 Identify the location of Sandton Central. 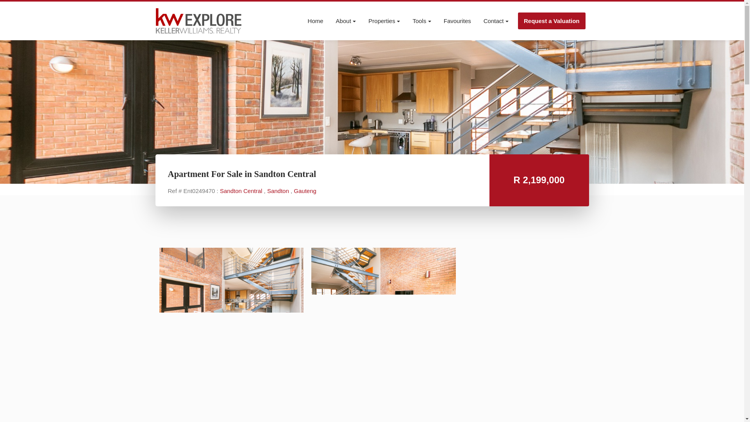
(241, 191).